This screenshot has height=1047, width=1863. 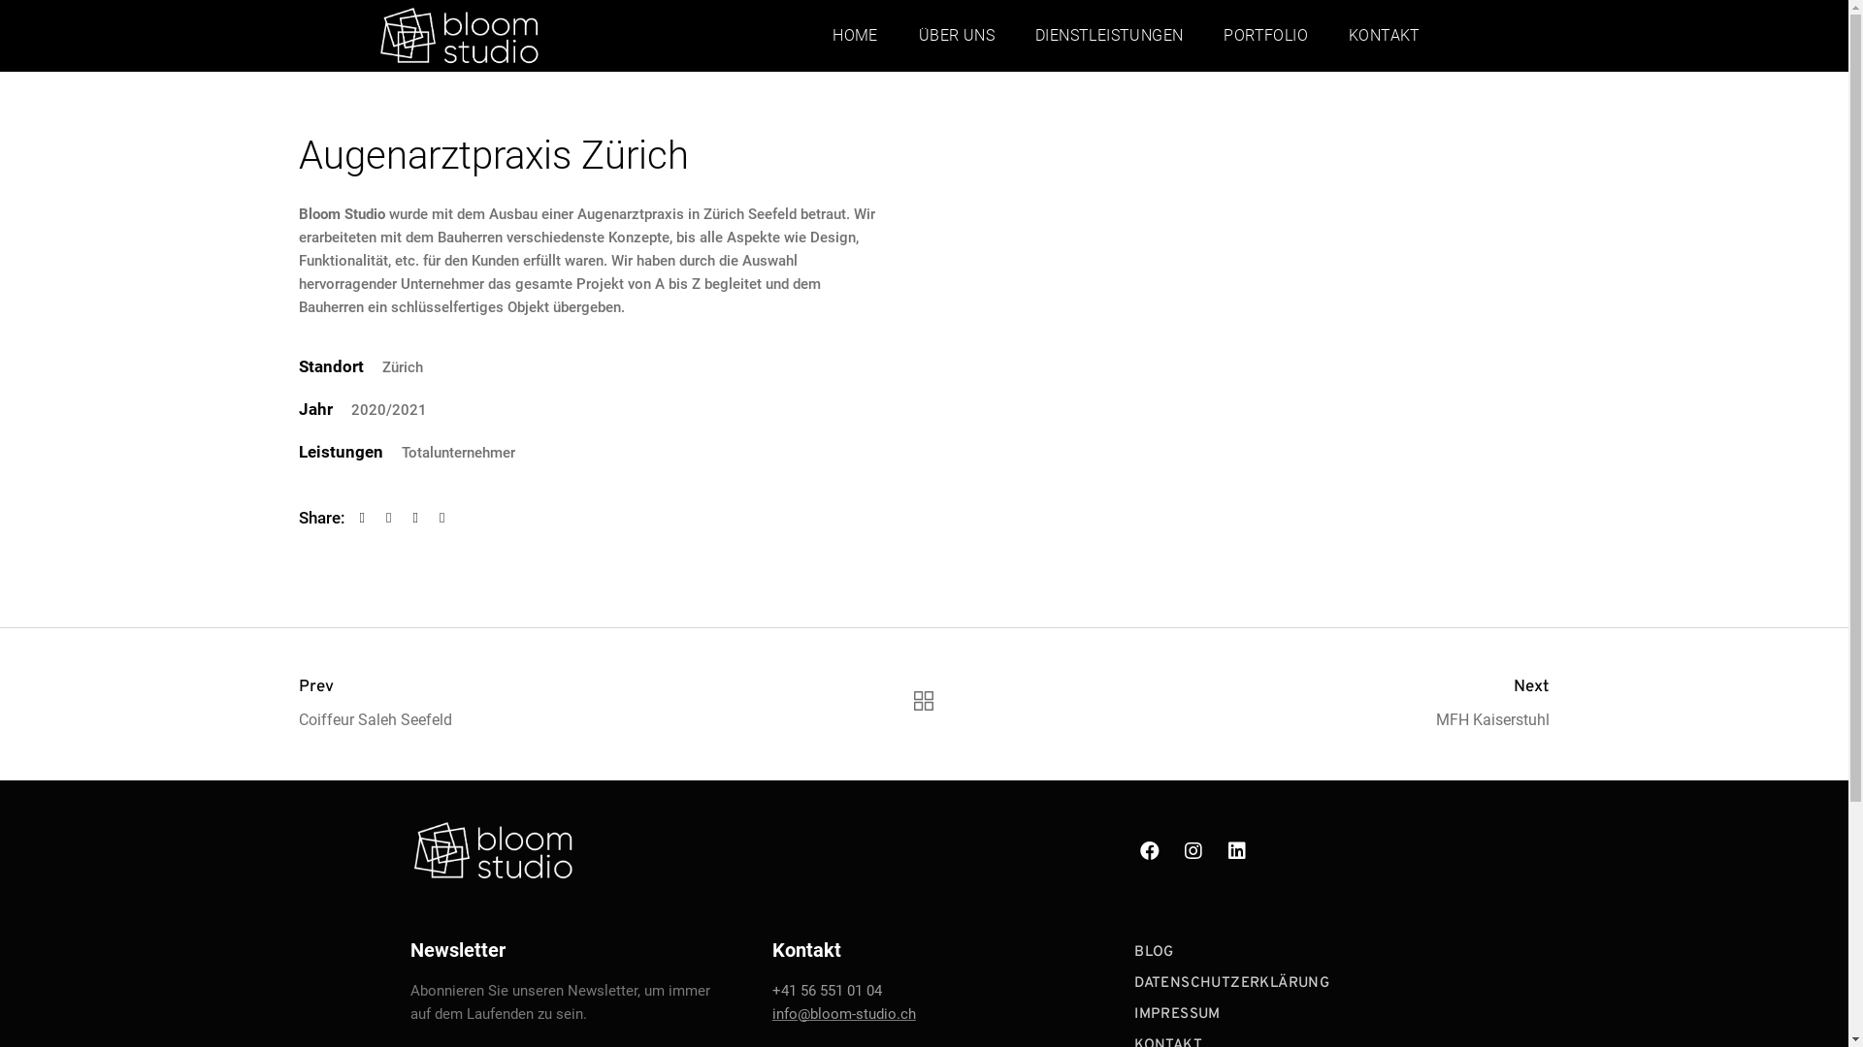 What do you see at coordinates (1155, 952) in the screenshot?
I see `BLOG` at bounding box center [1155, 952].